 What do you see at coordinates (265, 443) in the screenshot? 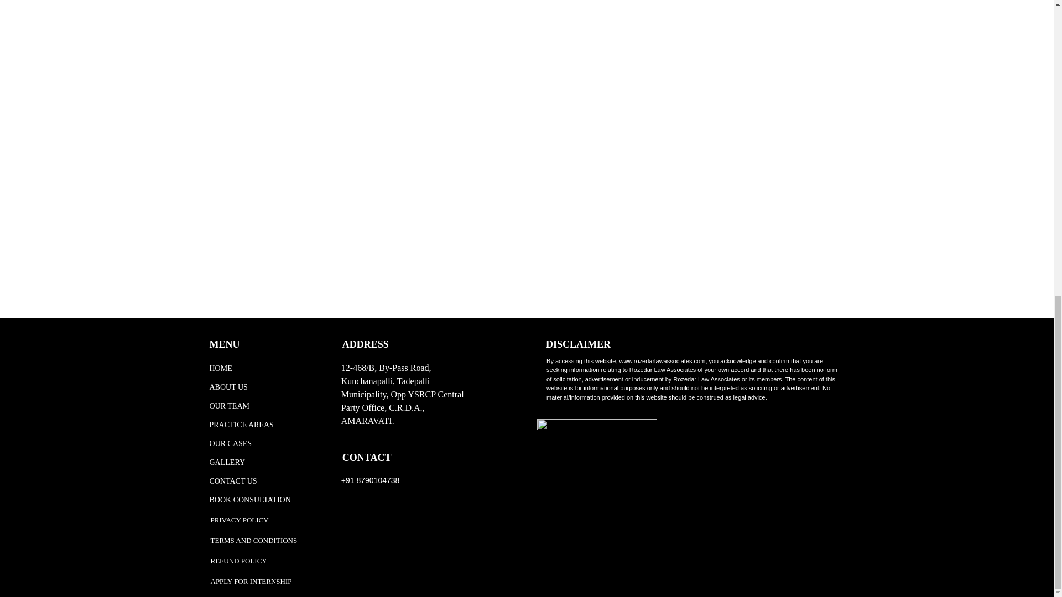
I see `OUR CASES` at bounding box center [265, 443].